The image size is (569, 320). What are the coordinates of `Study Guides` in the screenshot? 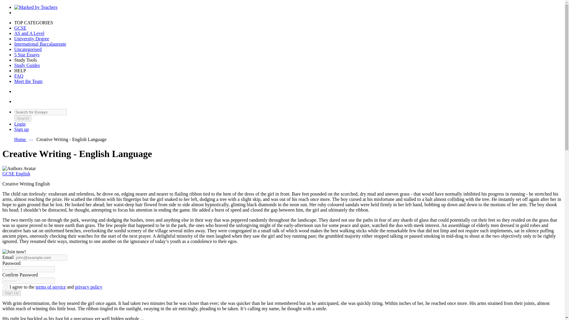 It's located at (27, 65).